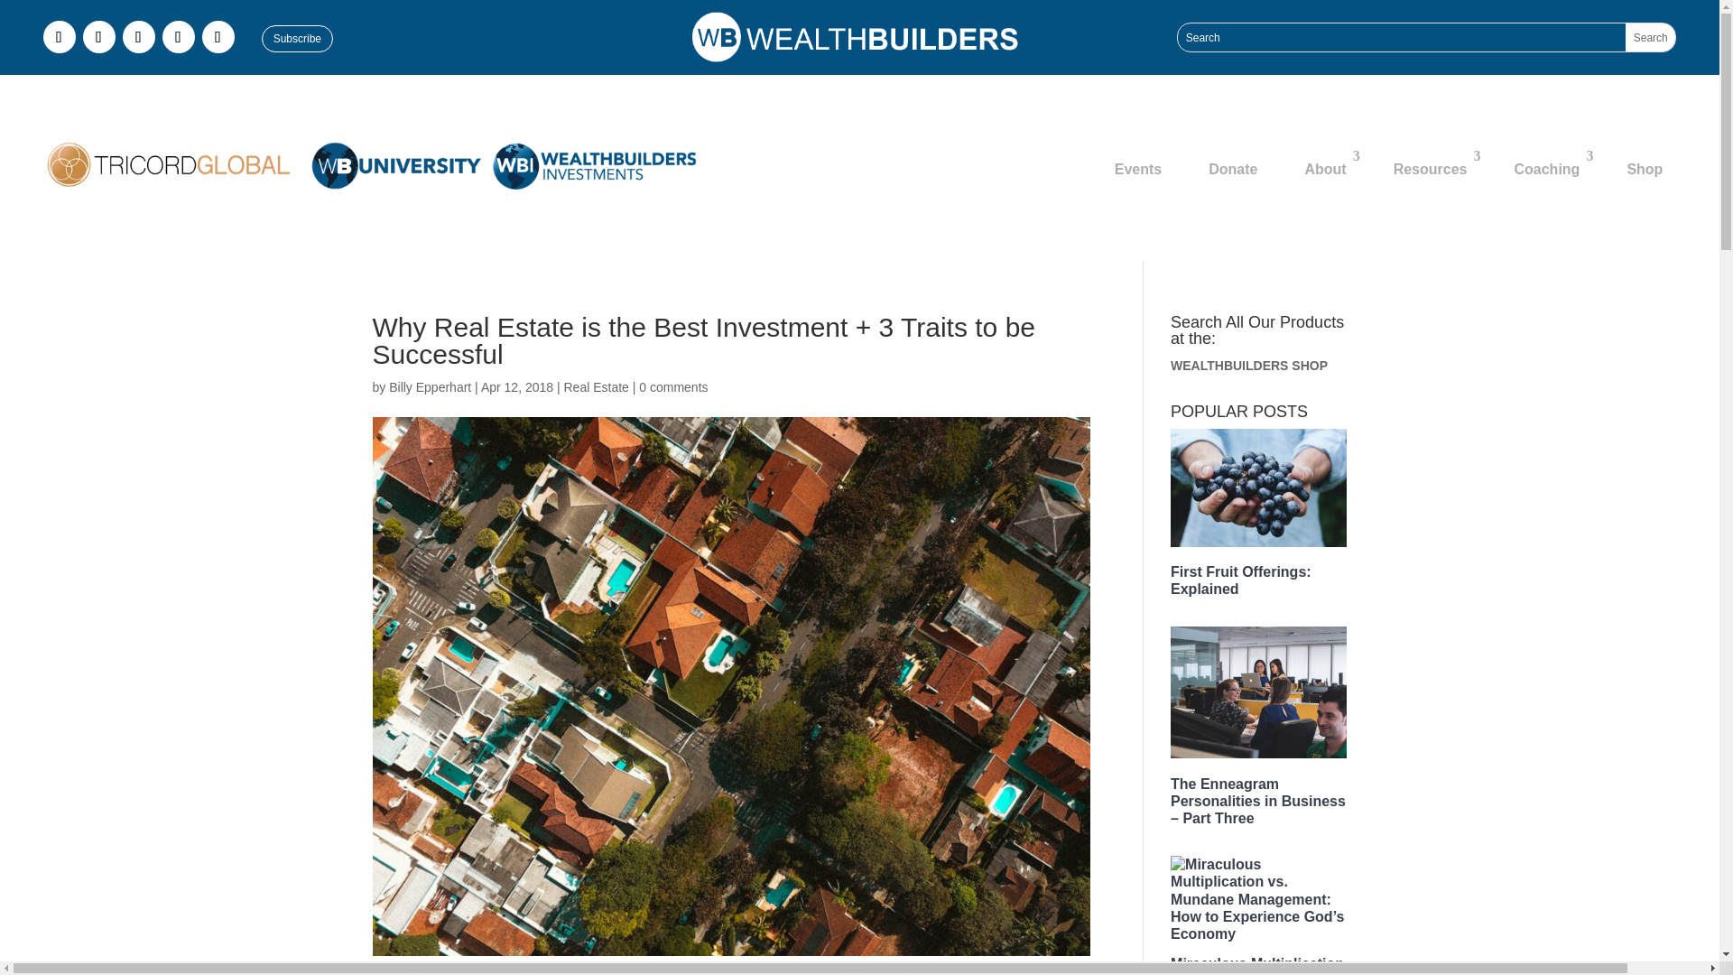 This screenshot has width=1733, height=975. Describe the element at coordinates (859, 37) in the screenshot. I see `top logo` at that location.